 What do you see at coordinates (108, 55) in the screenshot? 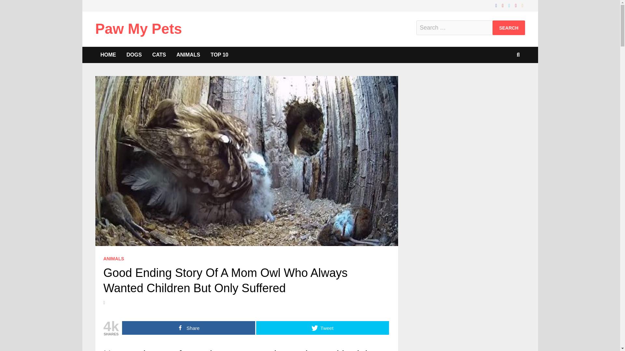
I see `HOME` at bounding box center [108, 55].